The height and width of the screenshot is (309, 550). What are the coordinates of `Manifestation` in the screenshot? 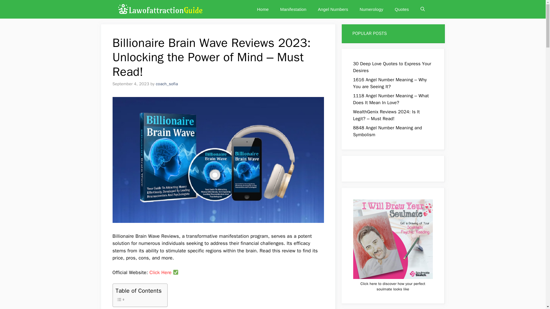 It's located at (293, 9).